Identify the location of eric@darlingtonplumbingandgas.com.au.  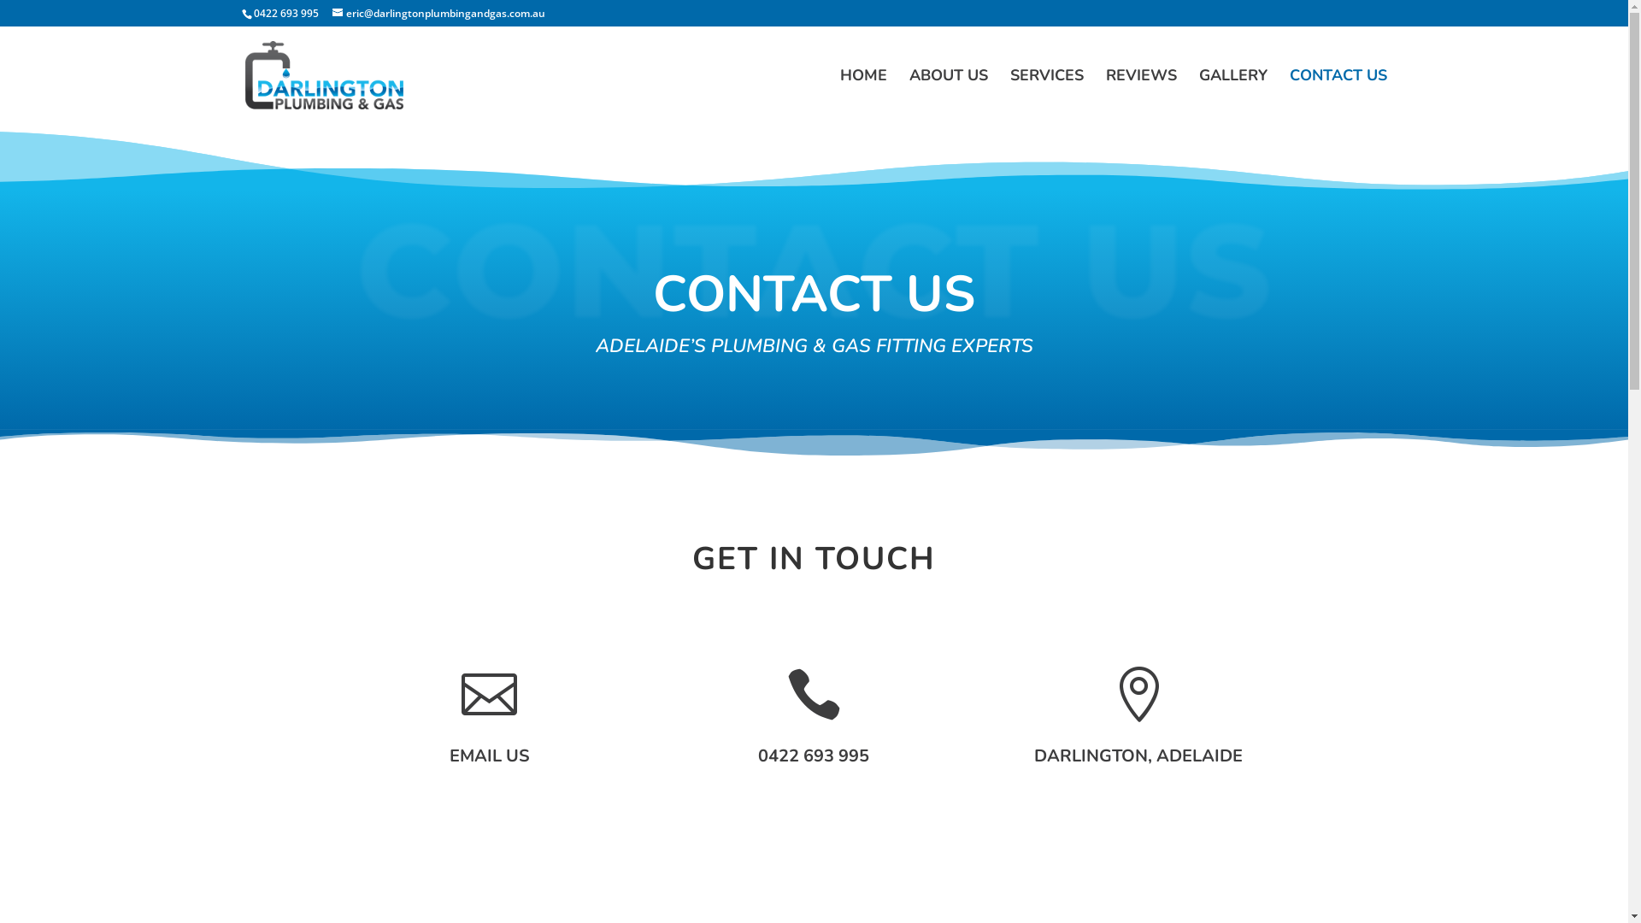
(438, 14).